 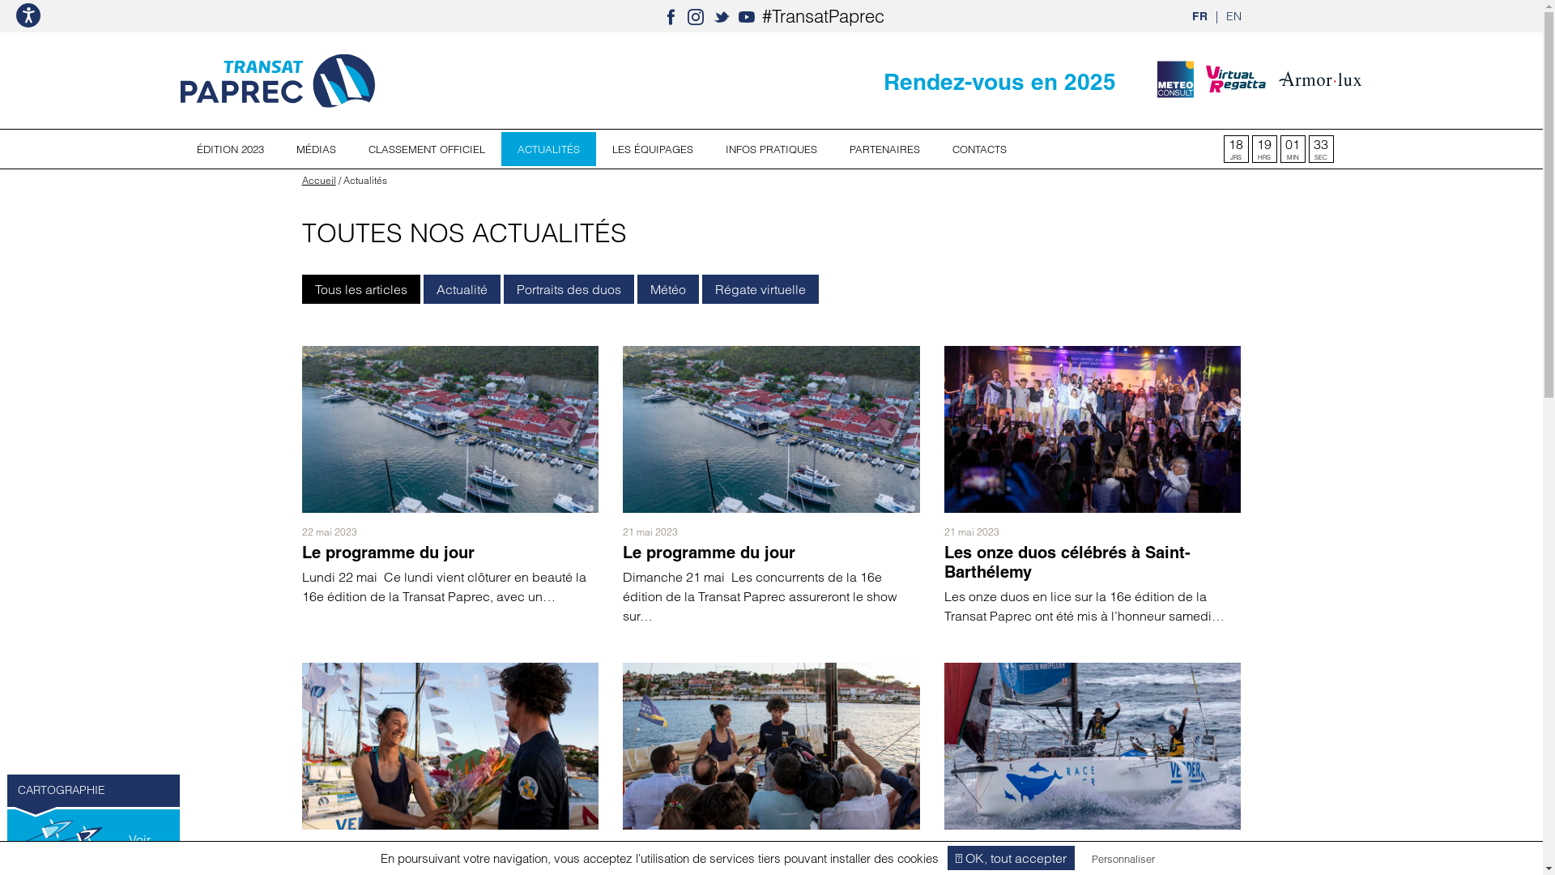 What do you see at coordinates (387, 553) in the screenshot?
I see `Le programme du jour` at bounding box center [387, 553].